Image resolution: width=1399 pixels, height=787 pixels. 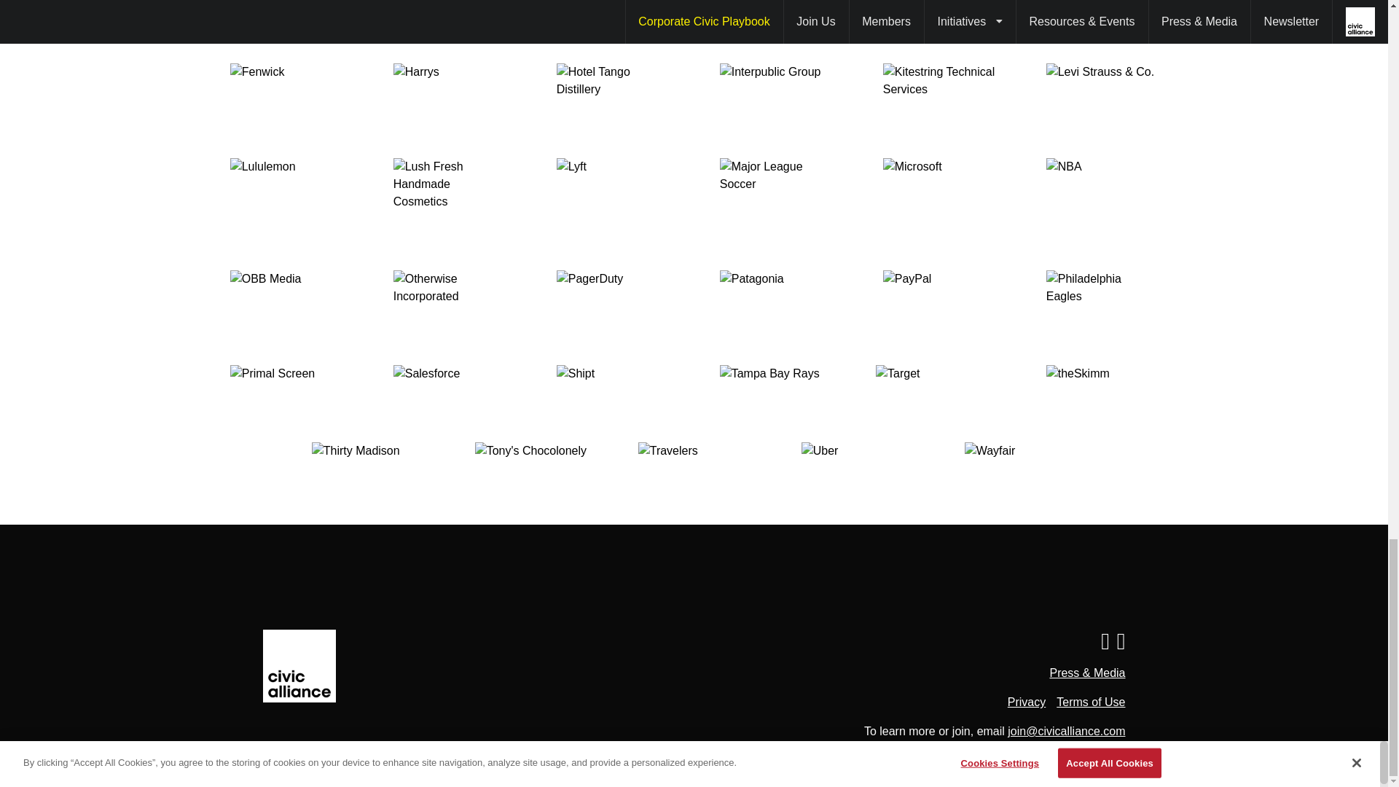 What do you see at coordinates (286, 81) in the screenshot?
I see `Fenwick` at bounding box center [286, 81].